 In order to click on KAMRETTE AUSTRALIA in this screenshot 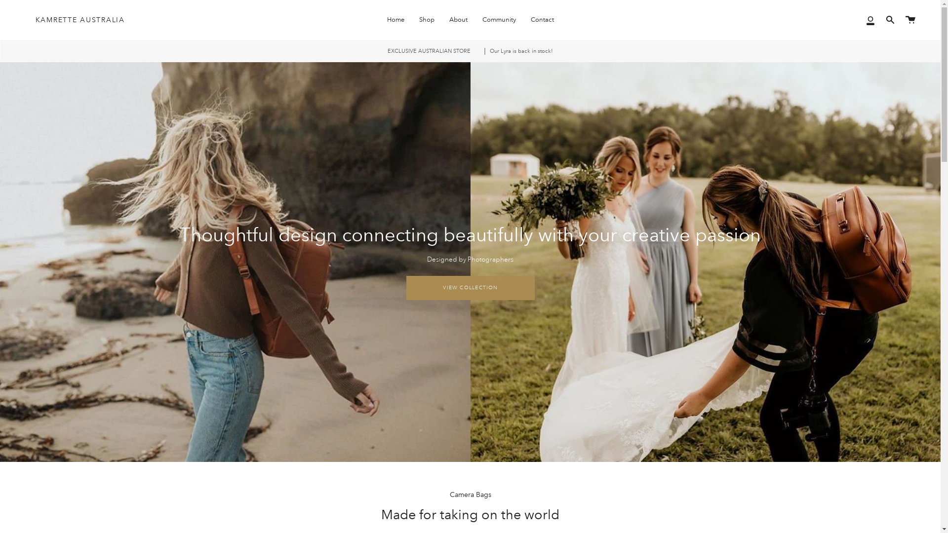, I will do `click(80, 20)`.